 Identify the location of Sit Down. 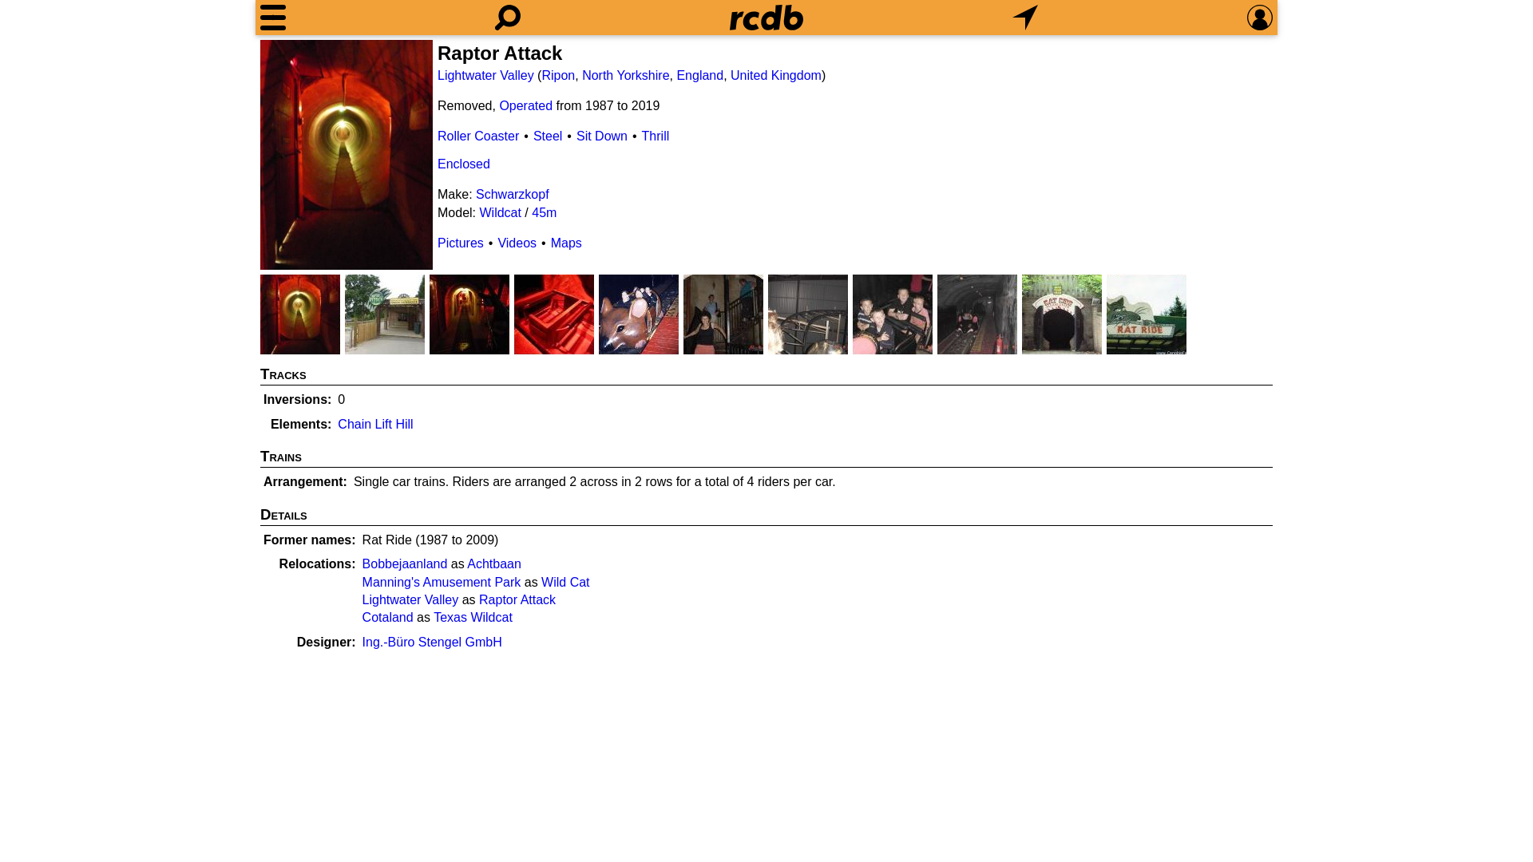
(601, 136).